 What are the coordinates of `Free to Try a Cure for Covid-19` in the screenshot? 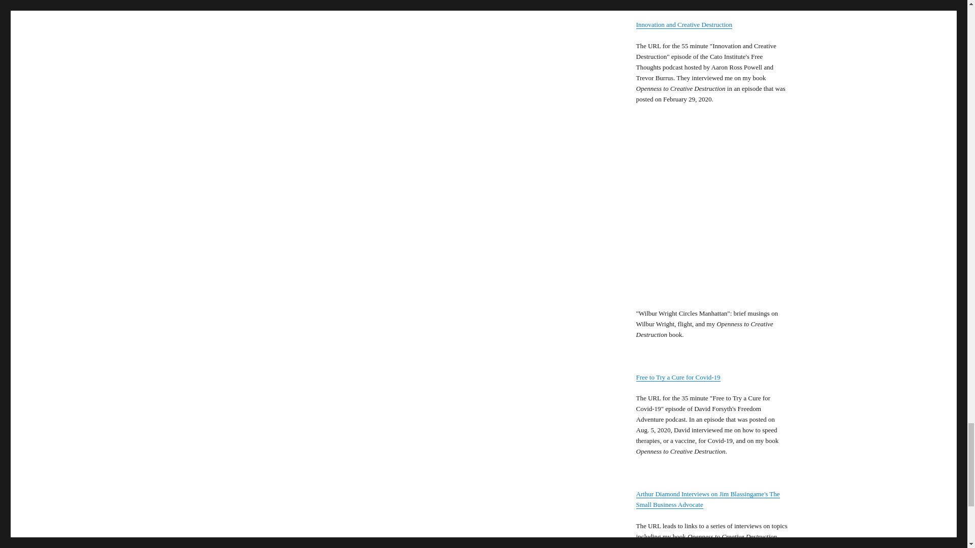 It's located at (677, 376).